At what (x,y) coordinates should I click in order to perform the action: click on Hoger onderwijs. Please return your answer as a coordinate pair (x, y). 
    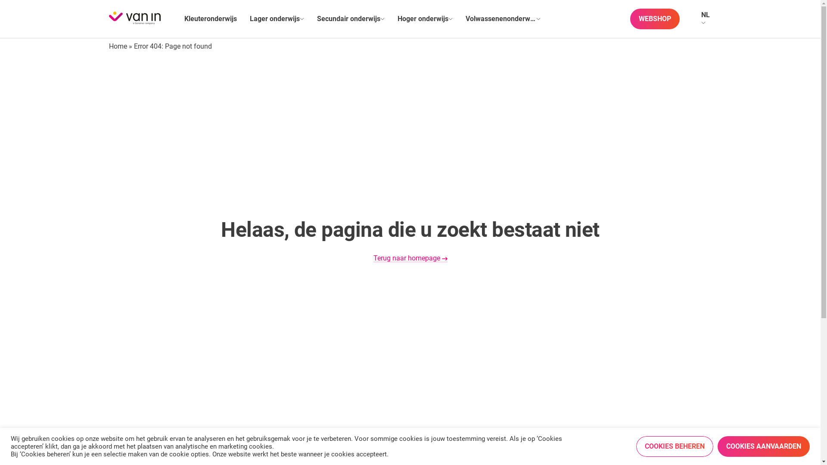
    Looking at the image, I should click on (423, 19).